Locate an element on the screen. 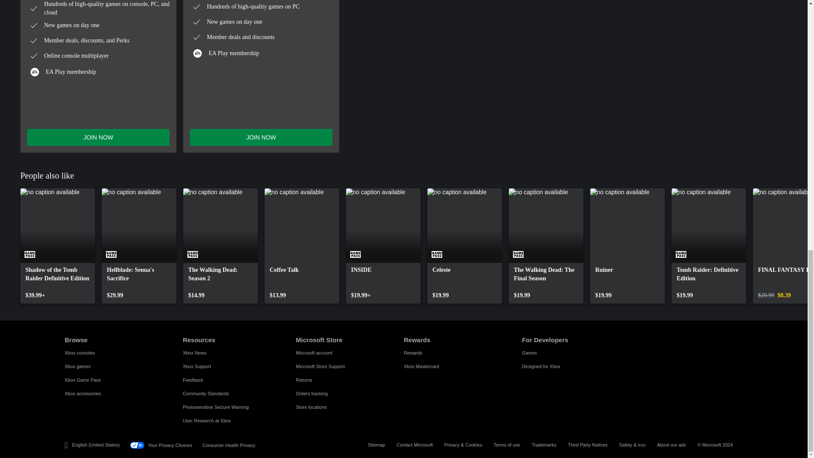 This screenshot has height=458, width=814. INSIDE is located at coordinates (383, 246).